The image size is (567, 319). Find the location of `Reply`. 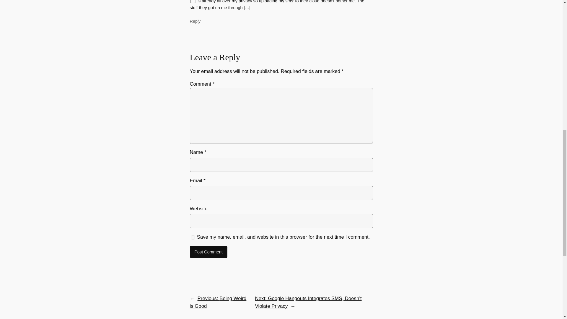

Reply is located at coordinates (195, 21).